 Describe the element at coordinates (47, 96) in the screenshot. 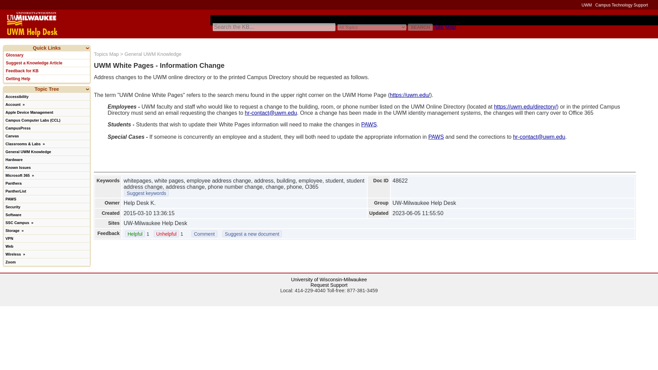

I see `Accessibility` at that location.